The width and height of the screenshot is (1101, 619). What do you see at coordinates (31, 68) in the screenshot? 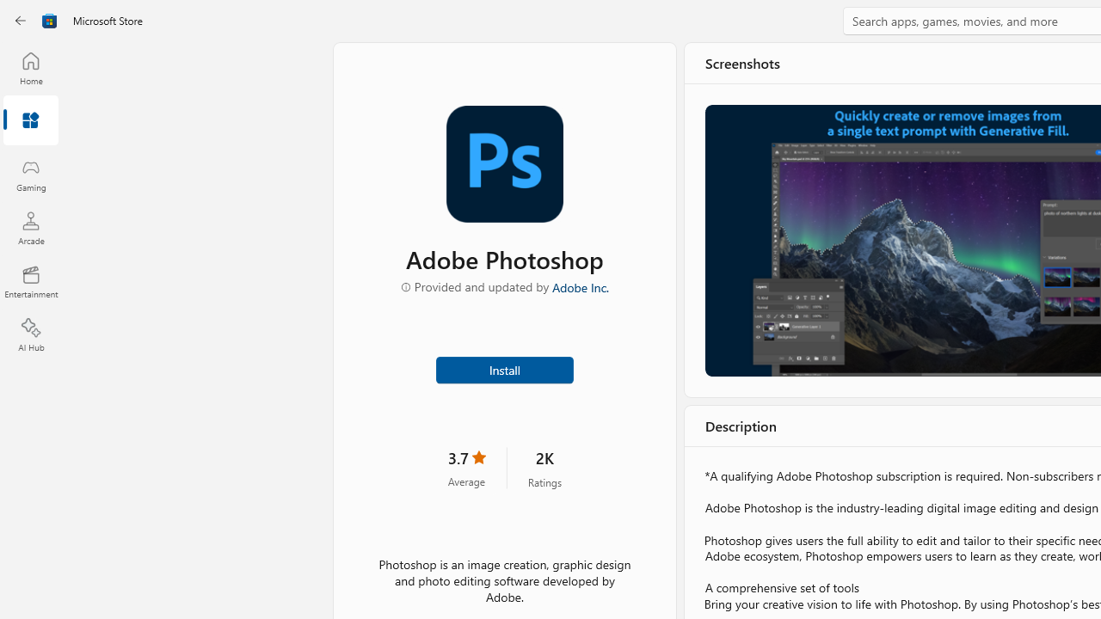
I see `Home` at bounding box center [31, 68].